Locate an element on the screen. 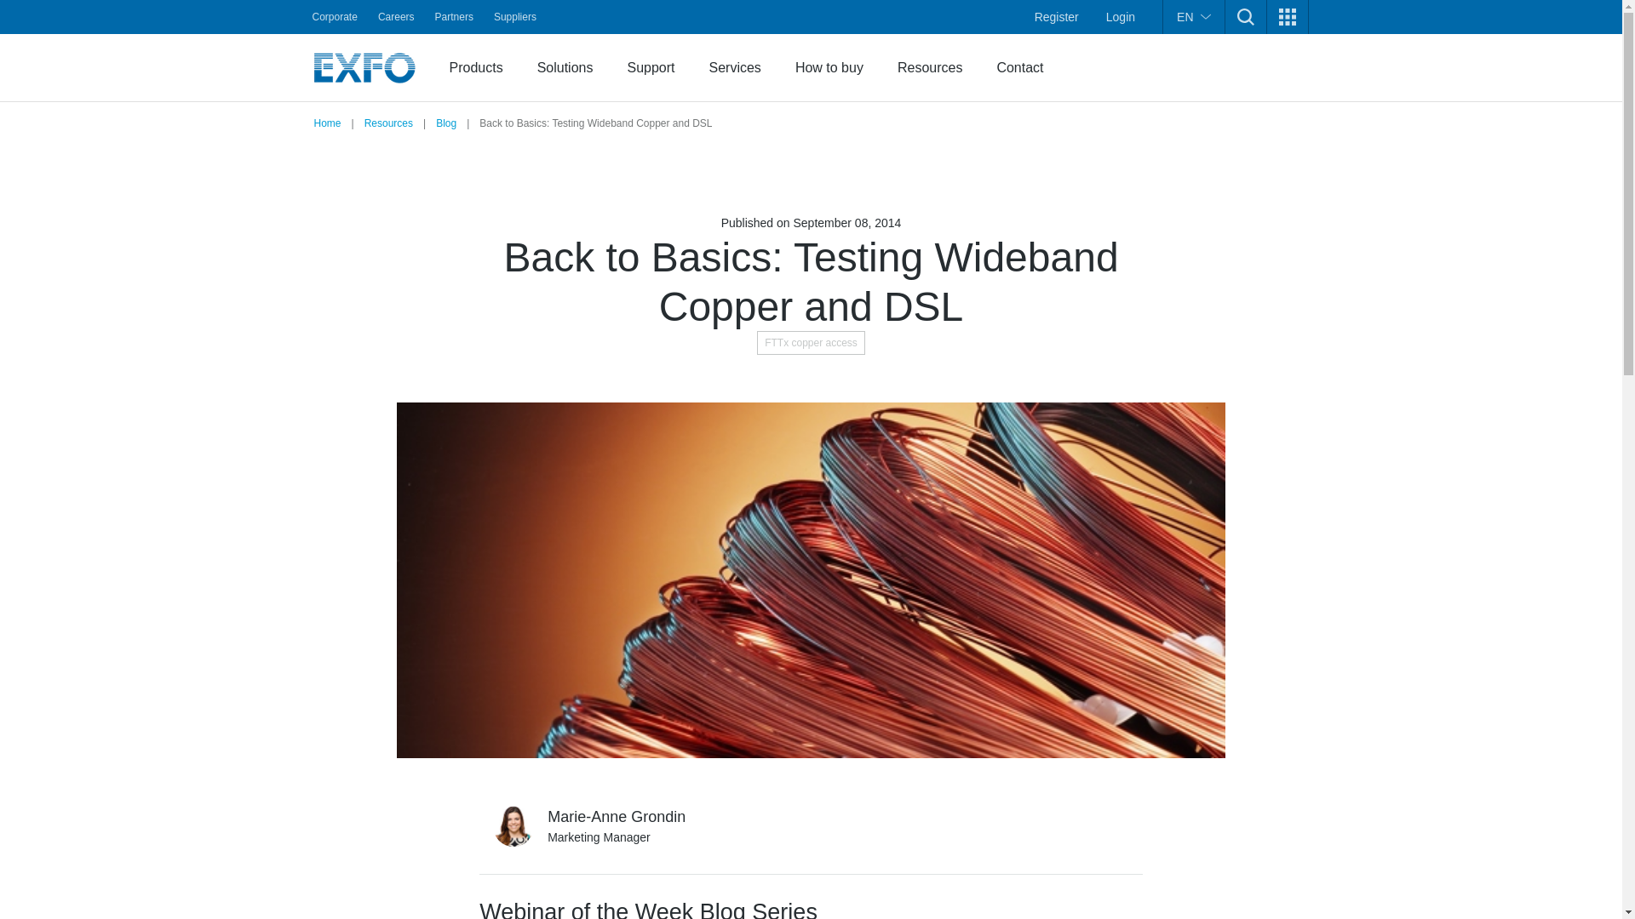 The image size is (1635, 919). Search is located at coordinates (1230, 27).